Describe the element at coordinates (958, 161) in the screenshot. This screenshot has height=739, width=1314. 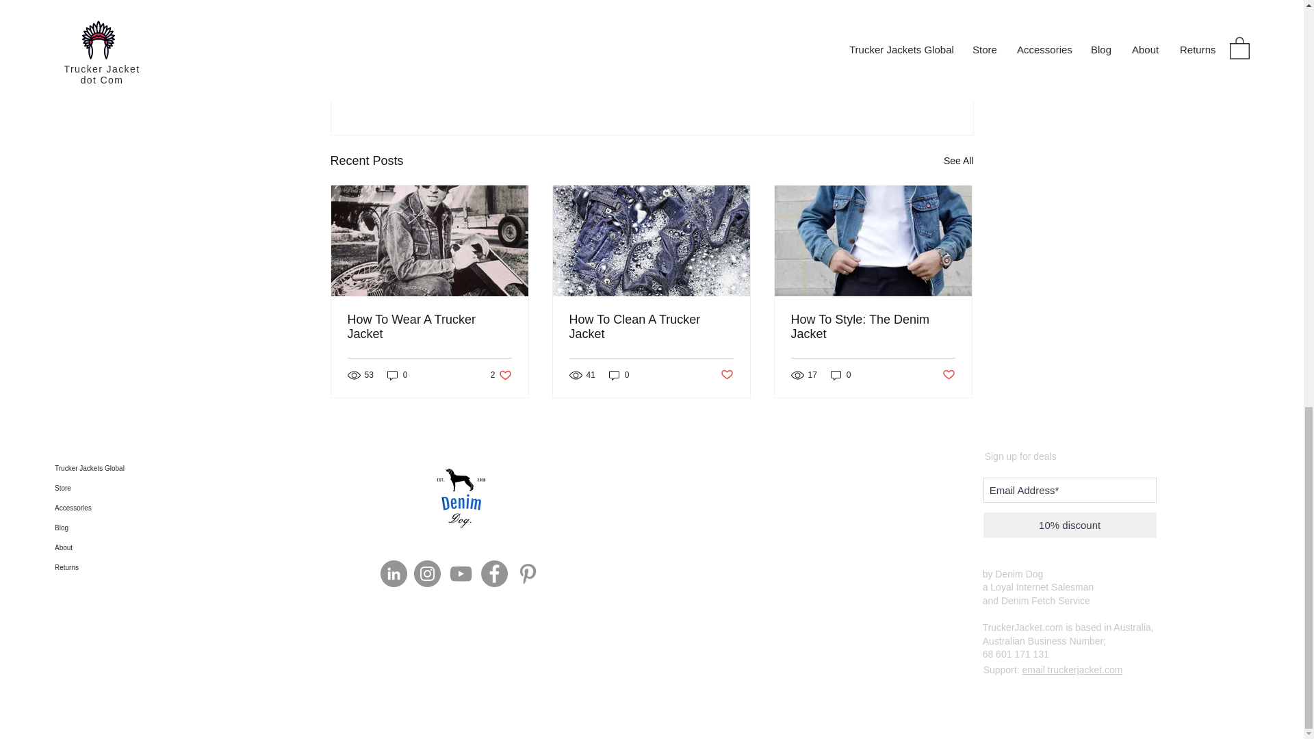
I see `See All` at that location.